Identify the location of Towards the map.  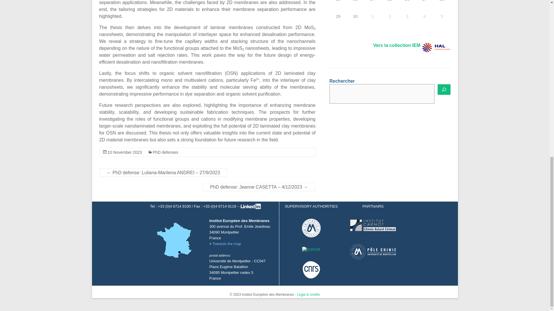
(227, 244).